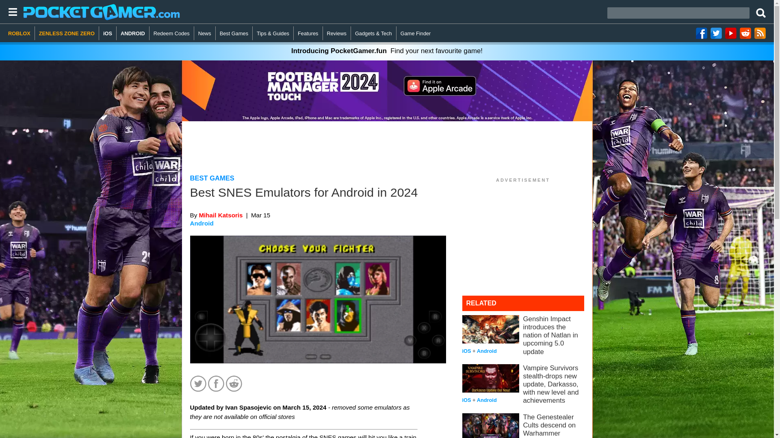 This screenshot has height=438, width=780. What do you see at coordinates (67, 33) in the screenshot?
I see `ZENLESS ZONE ZERO` at bounding box center [67, 33].